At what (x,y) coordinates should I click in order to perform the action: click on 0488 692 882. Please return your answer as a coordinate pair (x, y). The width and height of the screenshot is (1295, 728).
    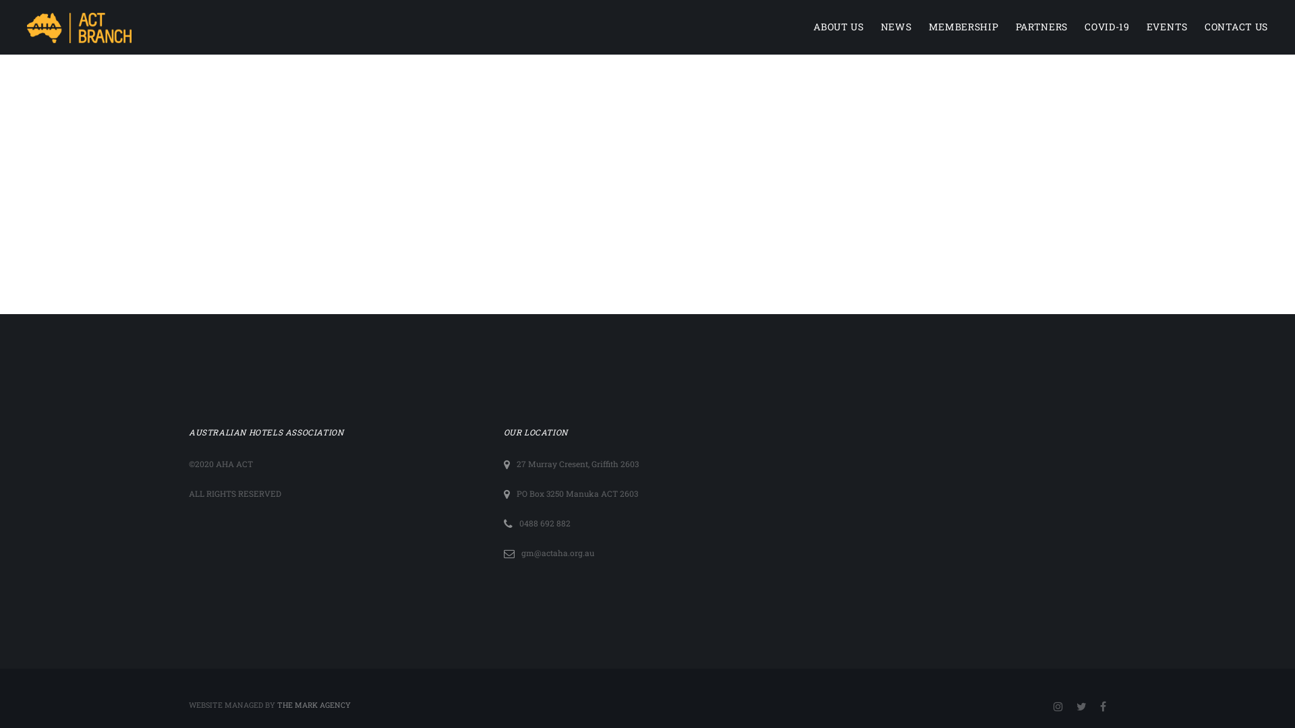
    Looking at the image, I should click on (545, 523).